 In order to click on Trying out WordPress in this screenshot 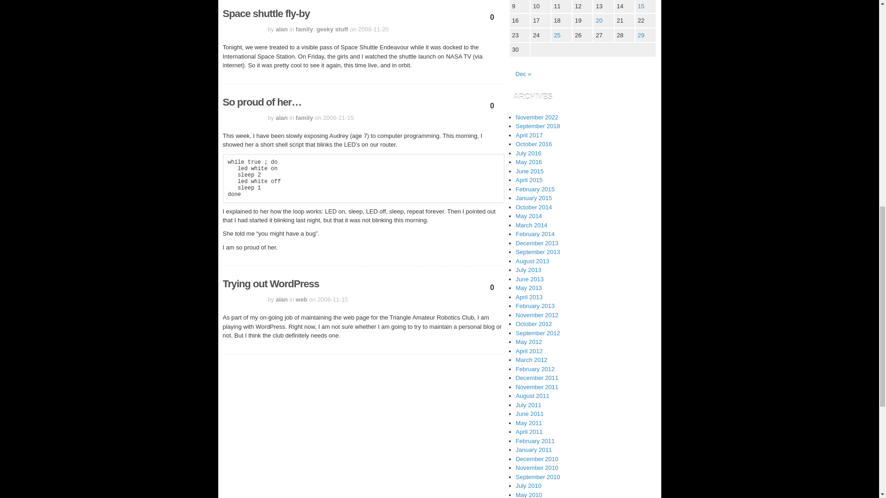, I will do `click(270, 283)`.